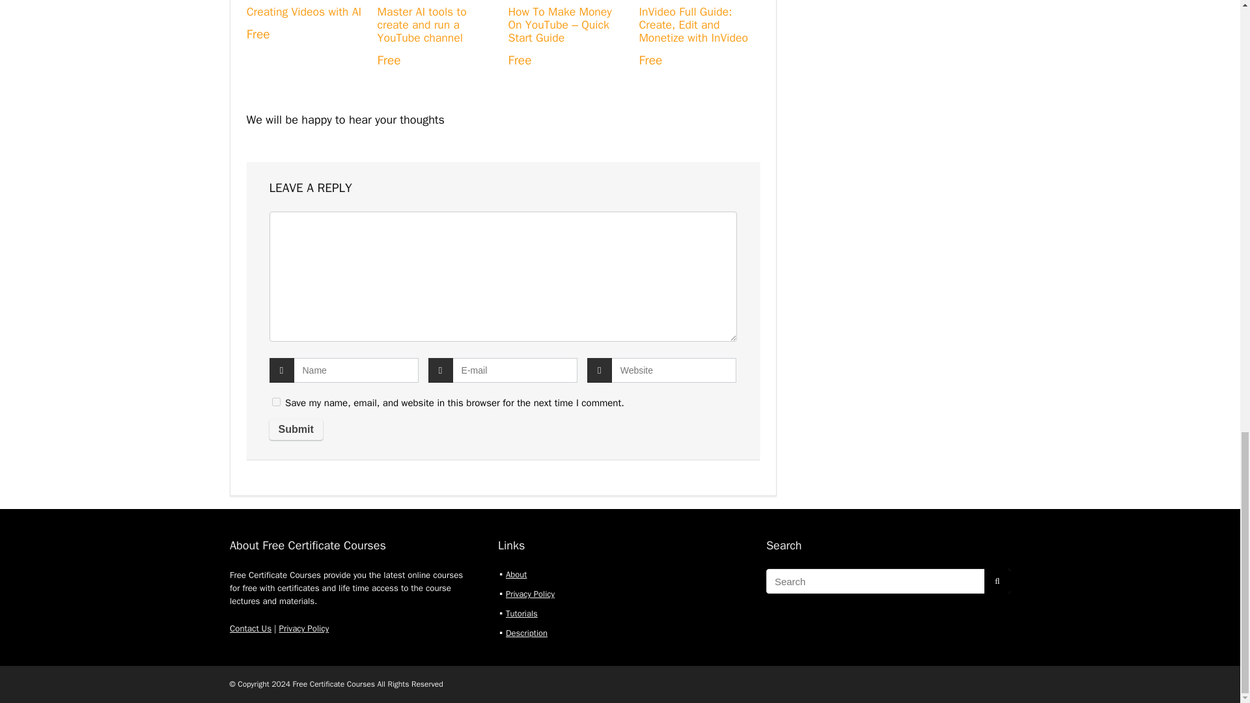 The width and height of the screenshot is (1250, 703). What do you see at coordinates (276, 402) in the screenshot?
I see `yes` at bounding box center [276, 402].